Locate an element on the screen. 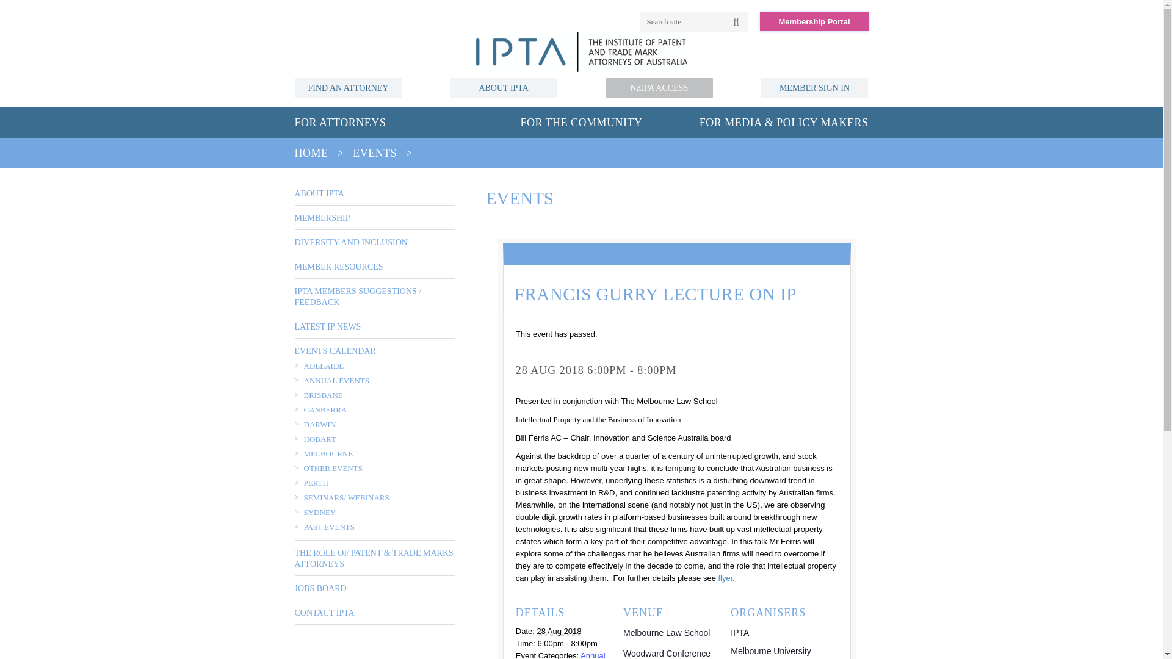  Search site is located at coordinates (683, 22).